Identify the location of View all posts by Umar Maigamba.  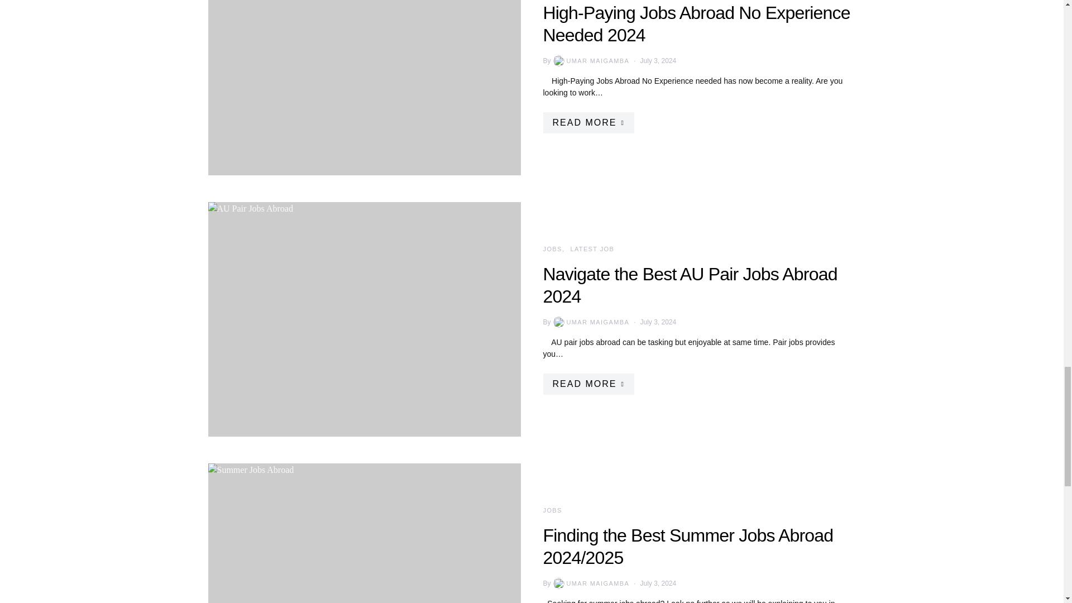
(590, 322).